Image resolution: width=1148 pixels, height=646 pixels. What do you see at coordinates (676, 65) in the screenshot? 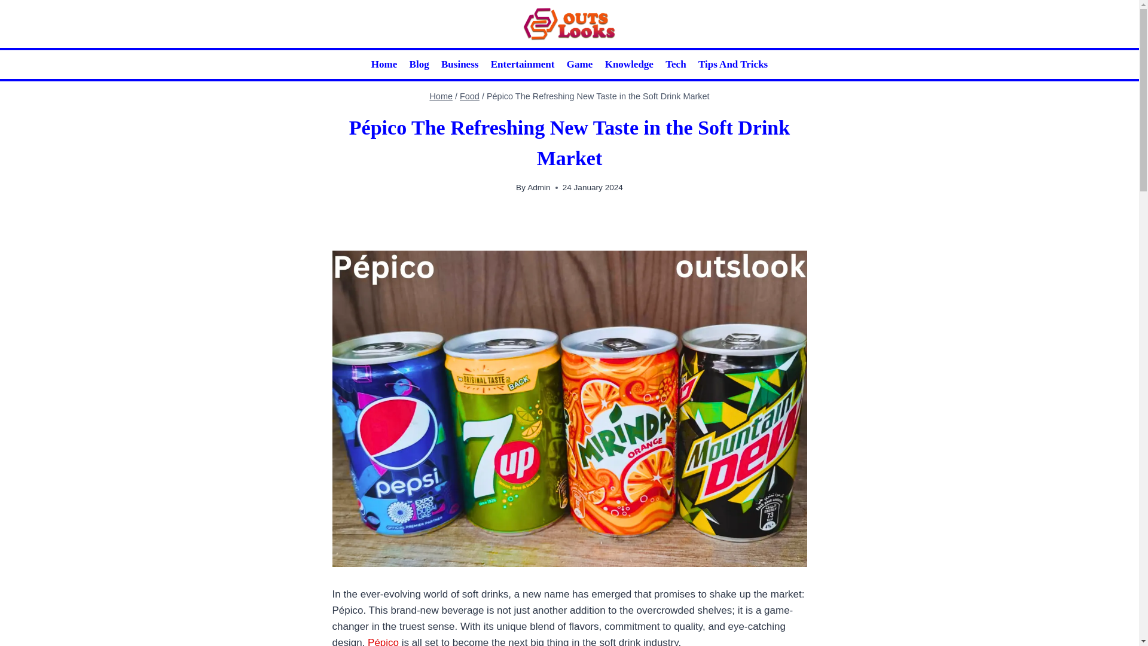
I see `Tech` at bounding box center [676, 65].